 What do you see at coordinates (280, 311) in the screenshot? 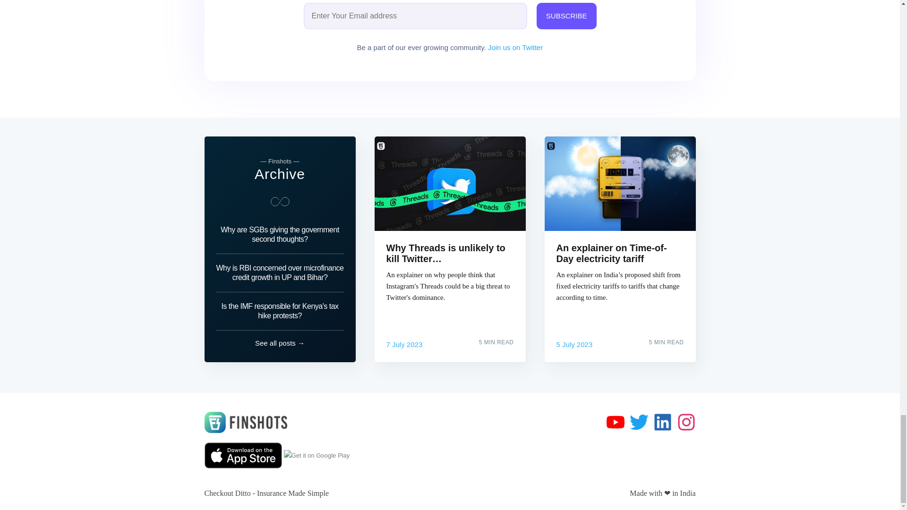
I see `Is the IMF responsible for Kenya's tax hike protests?` at bounding box center [280, 311].